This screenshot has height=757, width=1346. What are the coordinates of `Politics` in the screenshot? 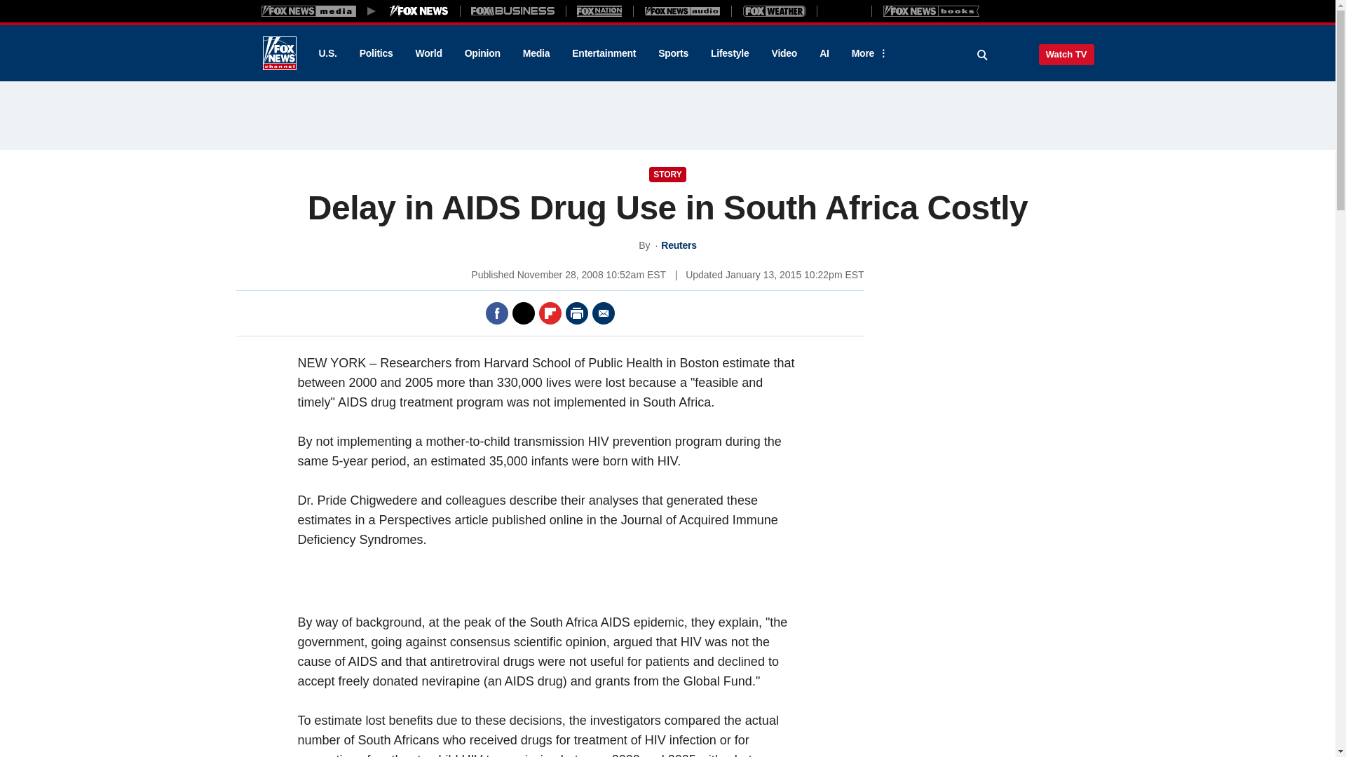 It's located at (376, 53).